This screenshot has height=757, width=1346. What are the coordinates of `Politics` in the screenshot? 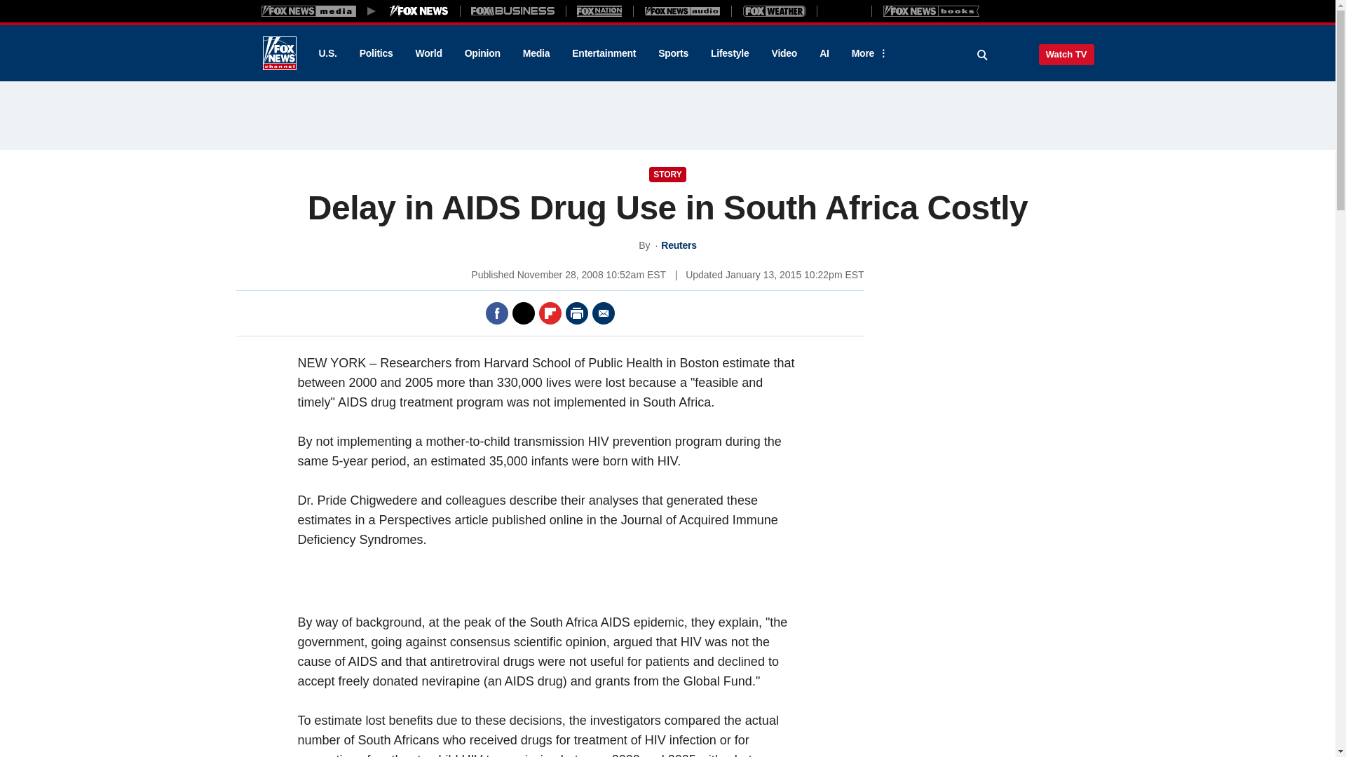 It's located at (376, 53).